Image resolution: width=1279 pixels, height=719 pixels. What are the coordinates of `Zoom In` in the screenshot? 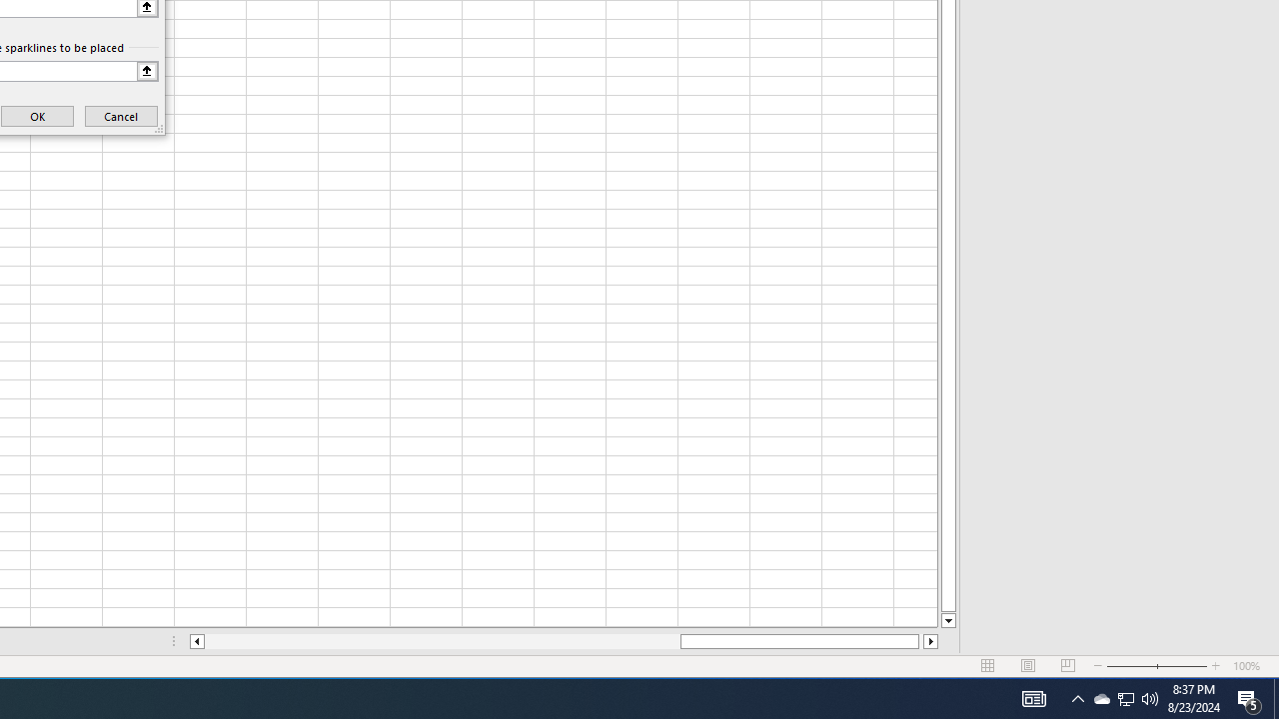 It's located at (1216, 666).